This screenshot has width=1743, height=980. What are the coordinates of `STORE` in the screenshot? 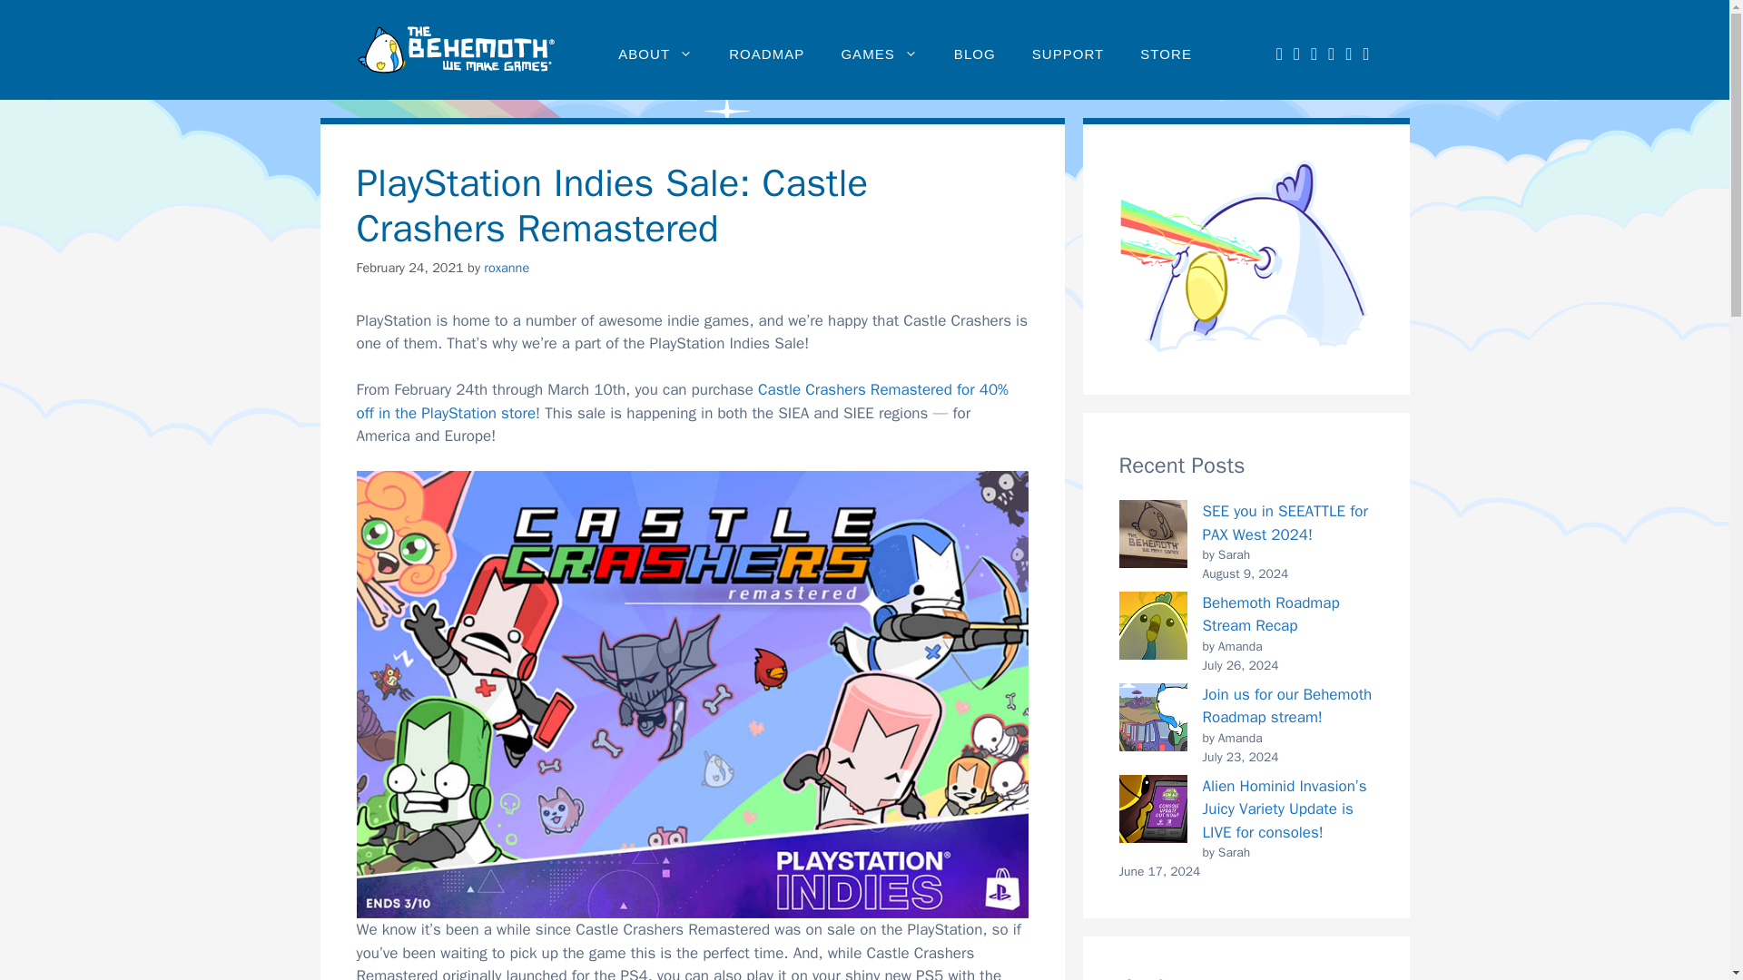 It's located at (1166, 54).